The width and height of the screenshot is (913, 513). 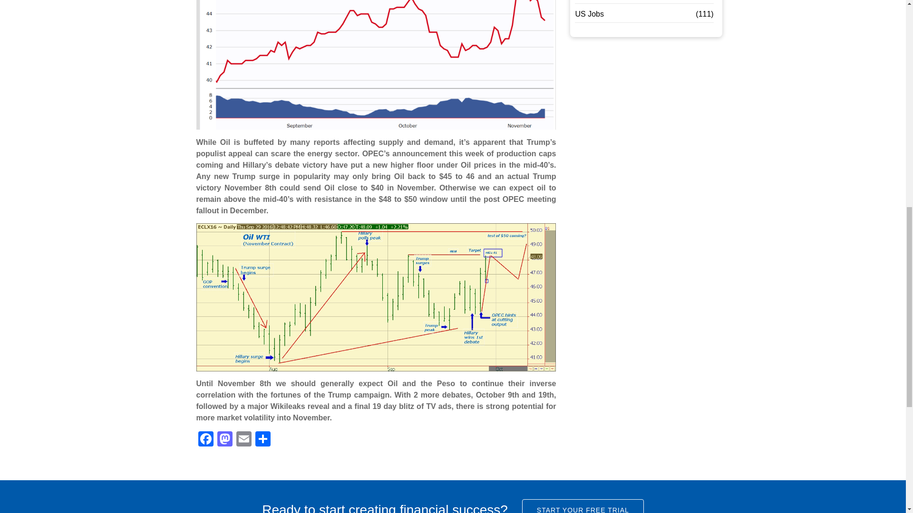 What do you see at coordinates (224, 440) in the screenshot?
I see `Mastodon` at bounding box center [224, 440].